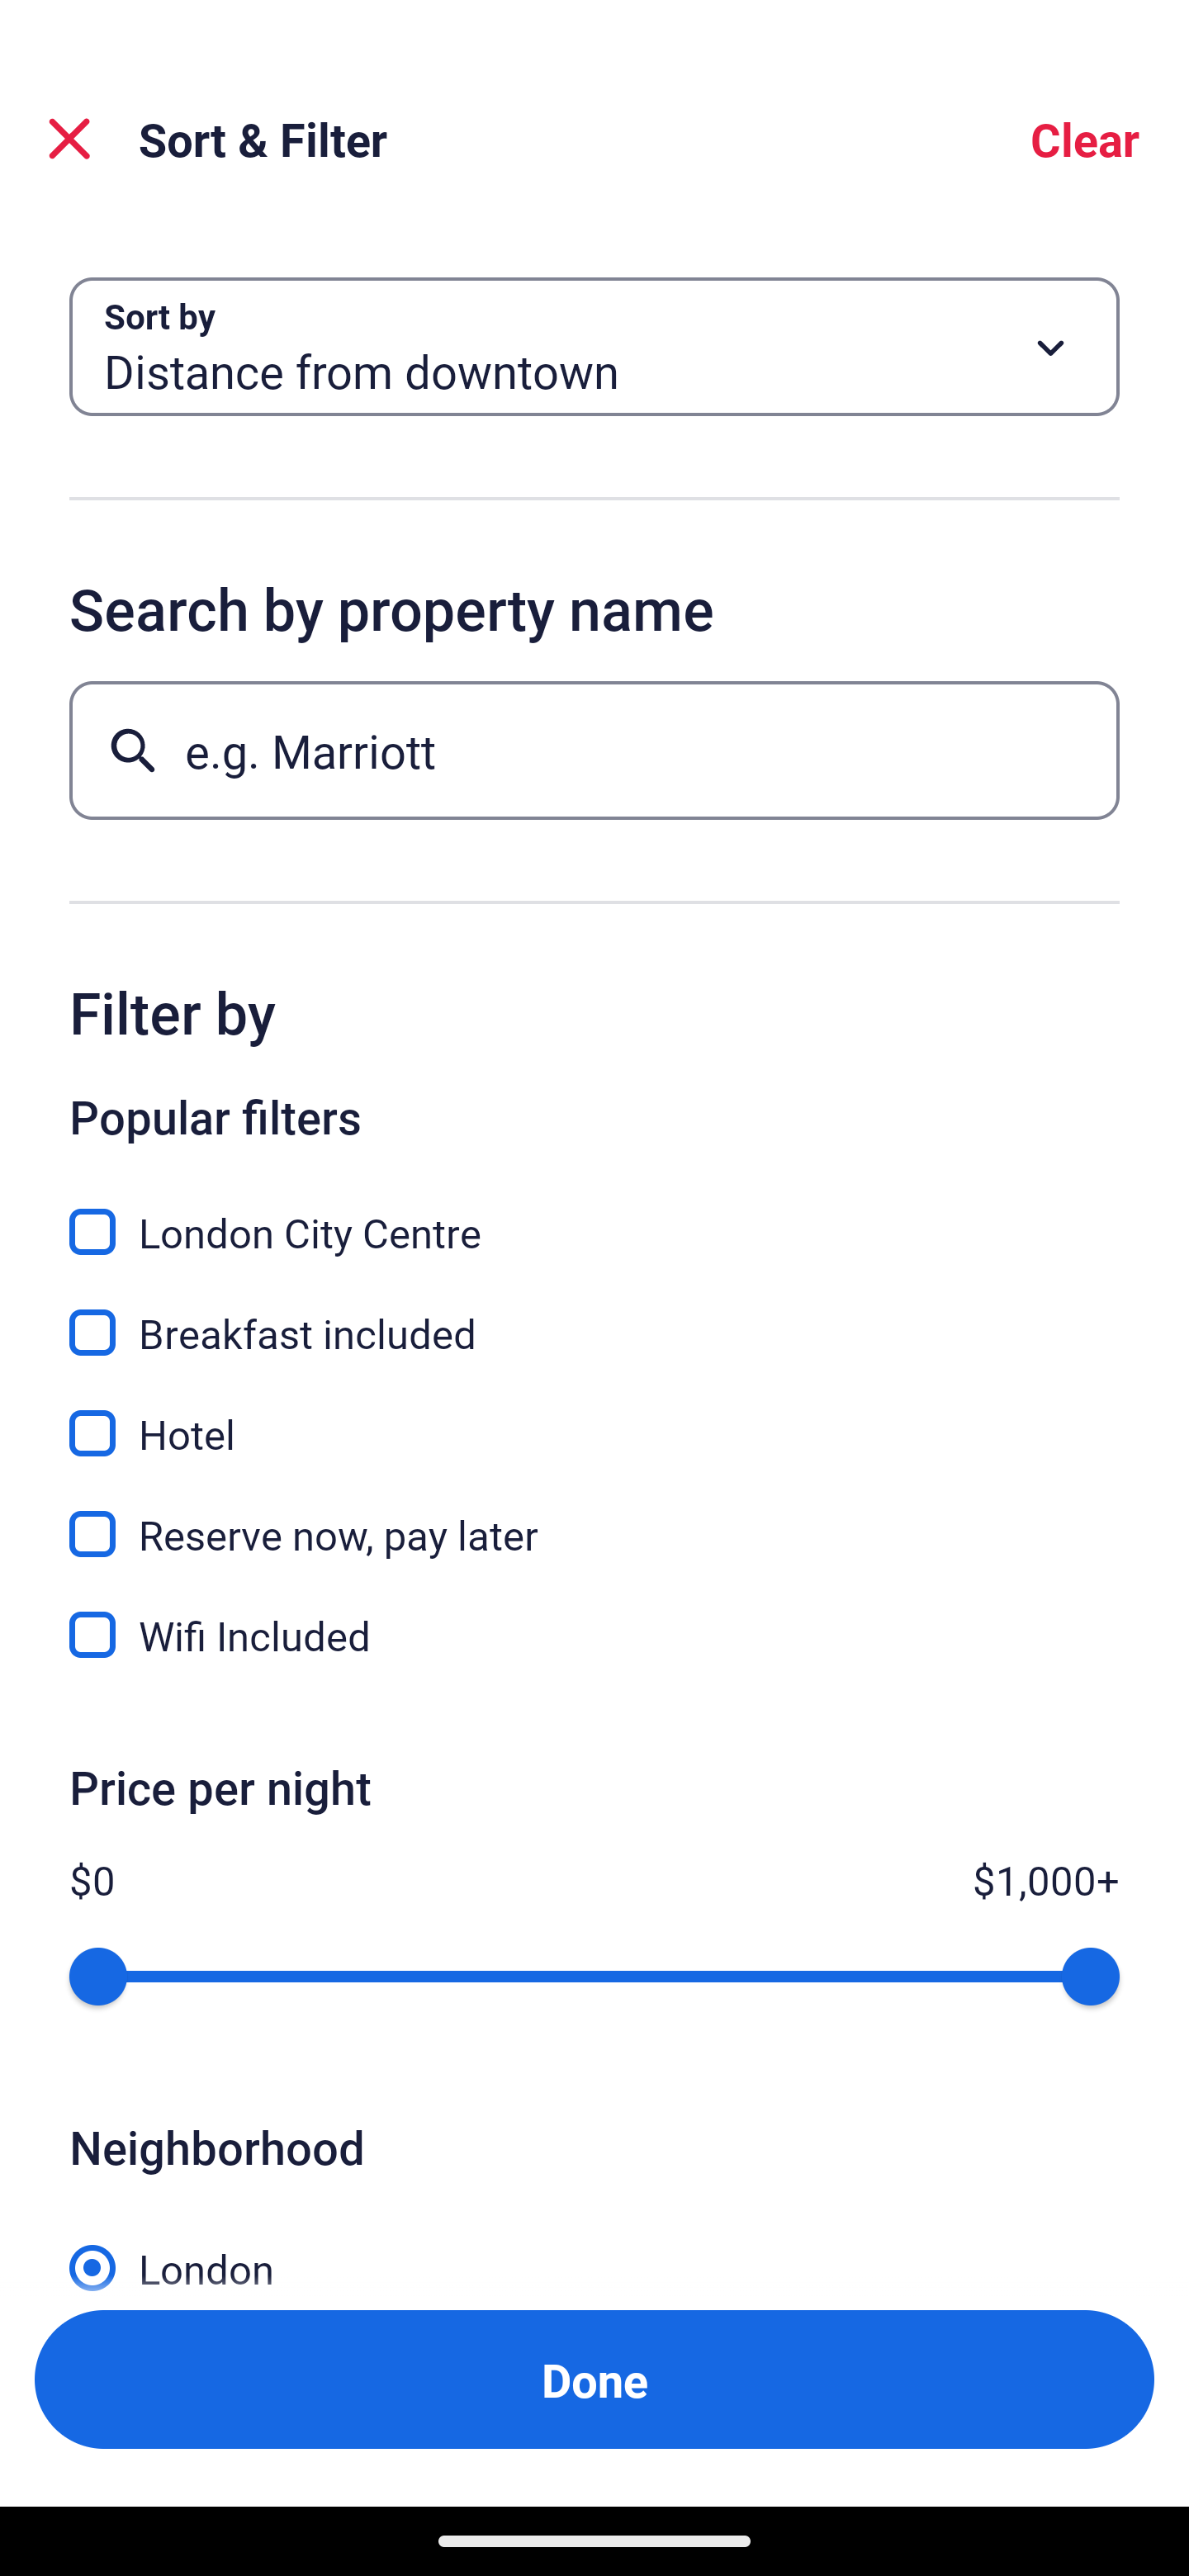 Image resolution: width=1189 pixels, height=2576 pixels. What do you see at coordinates (1085, 139) in the screenshot?
I see `Clear` at bounding box center [1085, 139].